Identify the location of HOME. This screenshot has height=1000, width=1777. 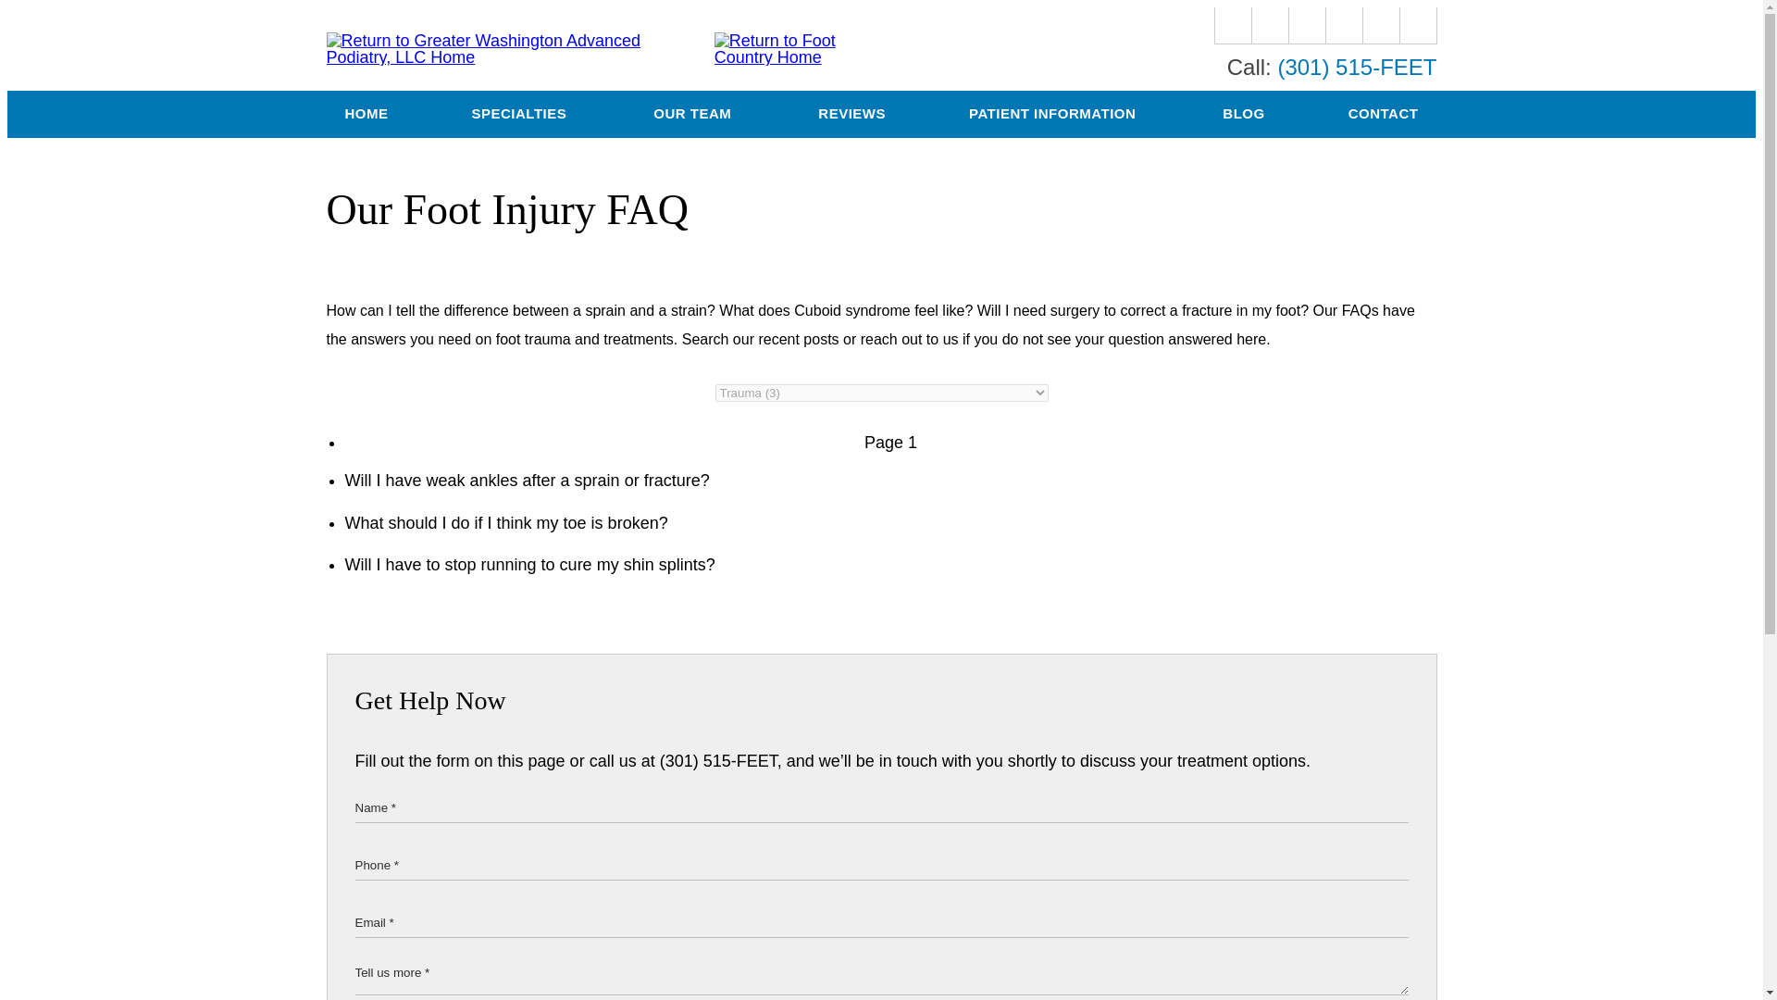
(367, 115).